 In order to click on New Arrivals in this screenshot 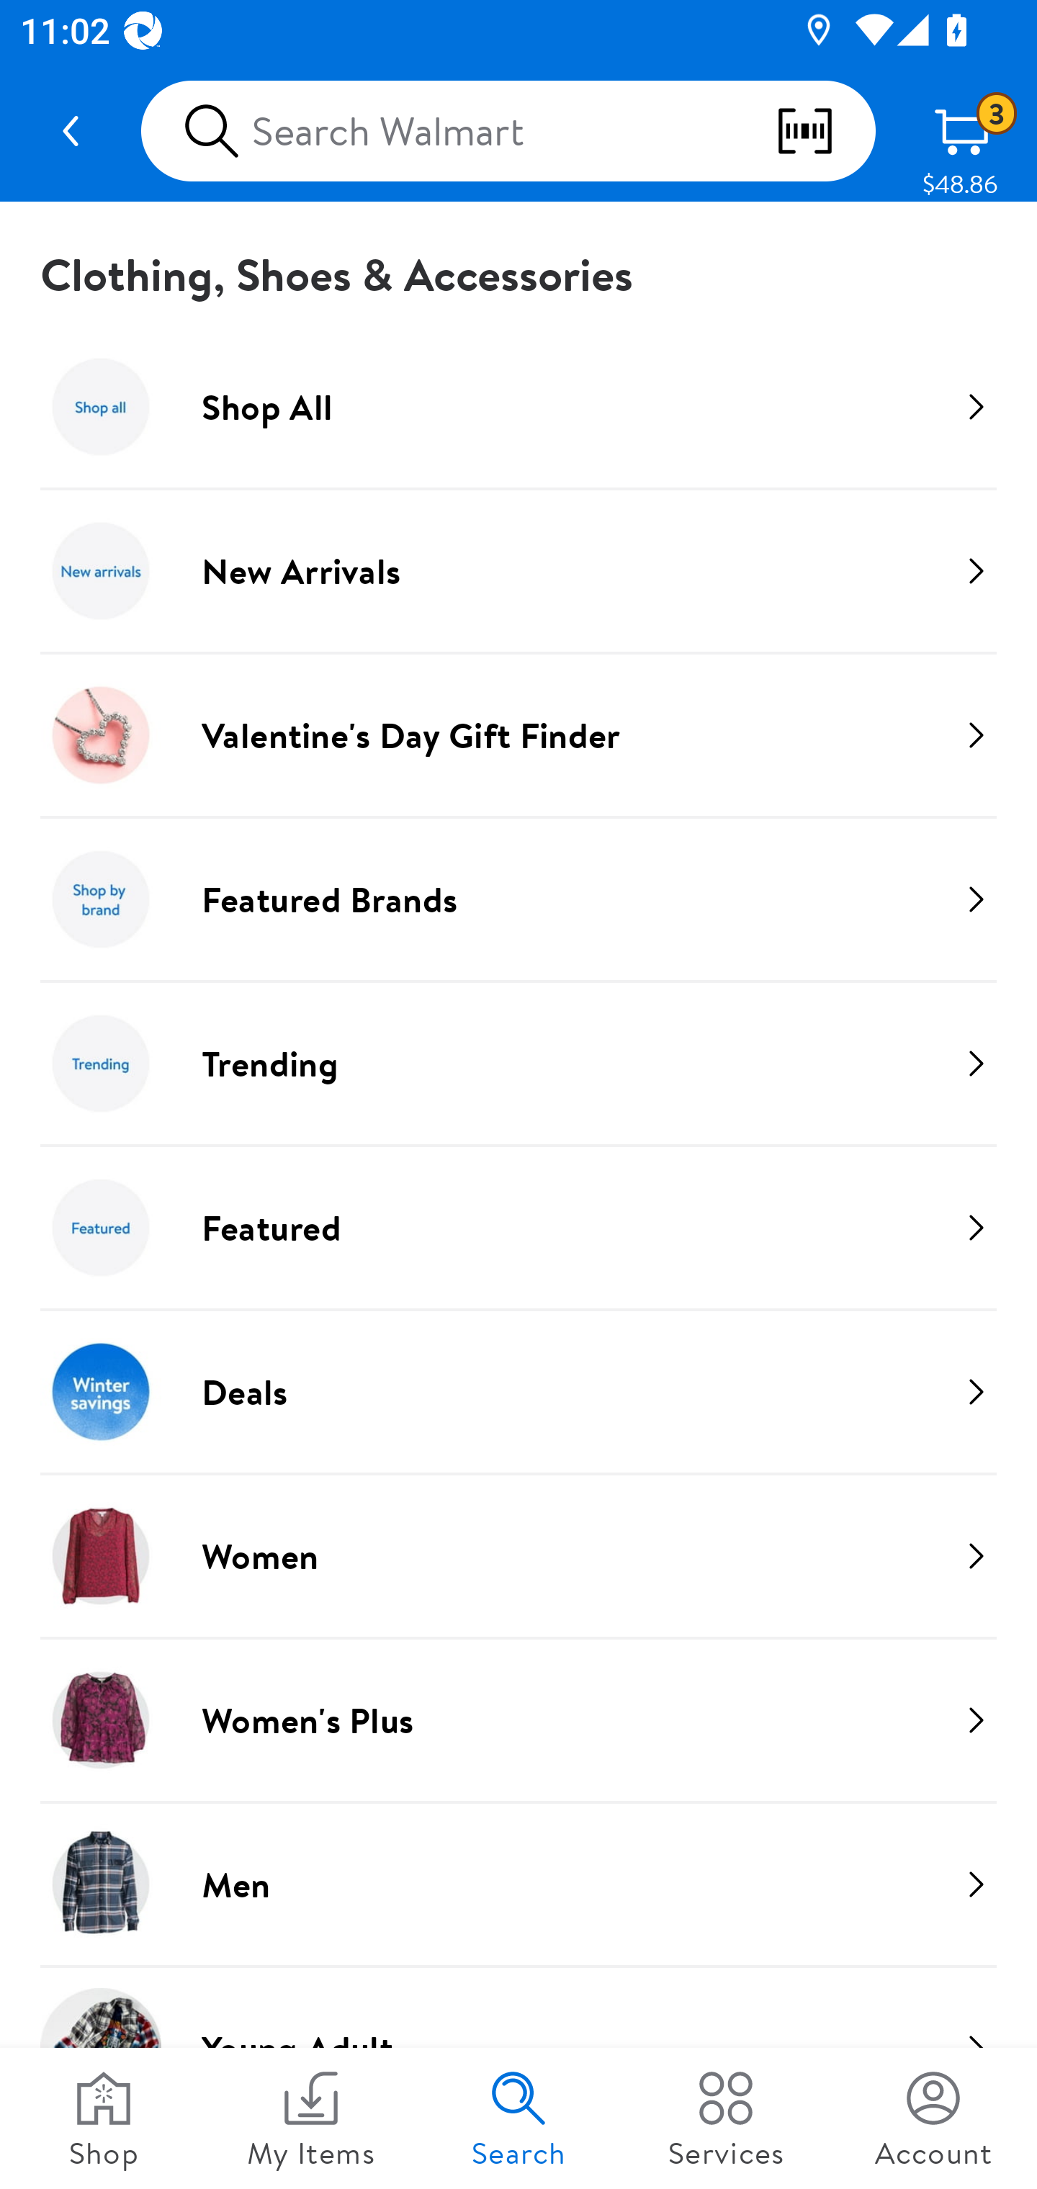, I will do `click(518, 570)`.